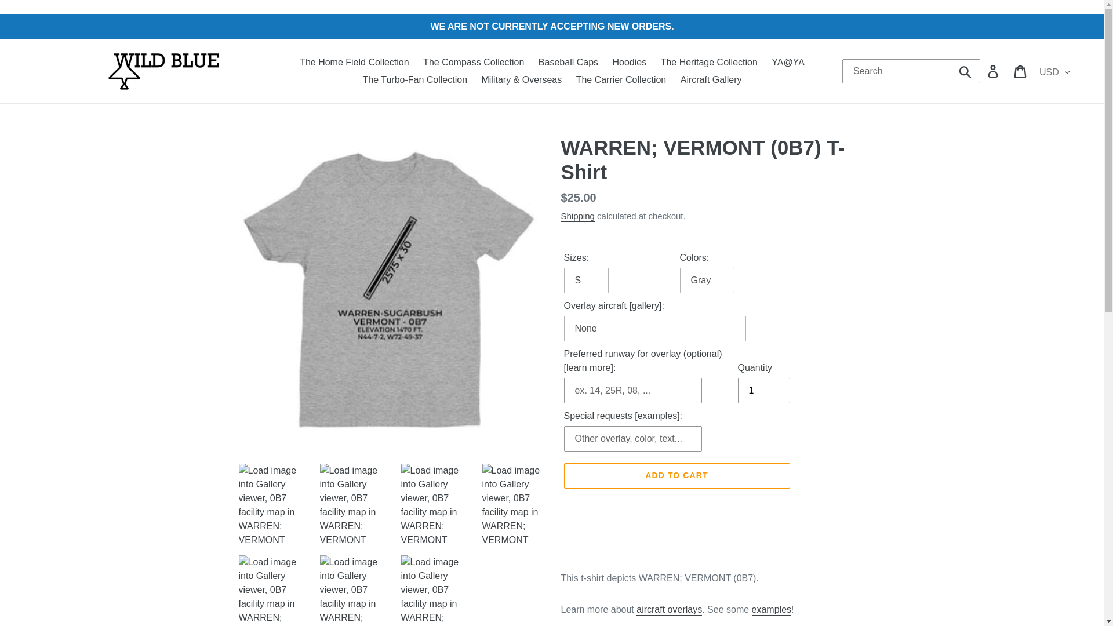 The image size is (1113, 626). I want to click on Submit, so click(966, 71).